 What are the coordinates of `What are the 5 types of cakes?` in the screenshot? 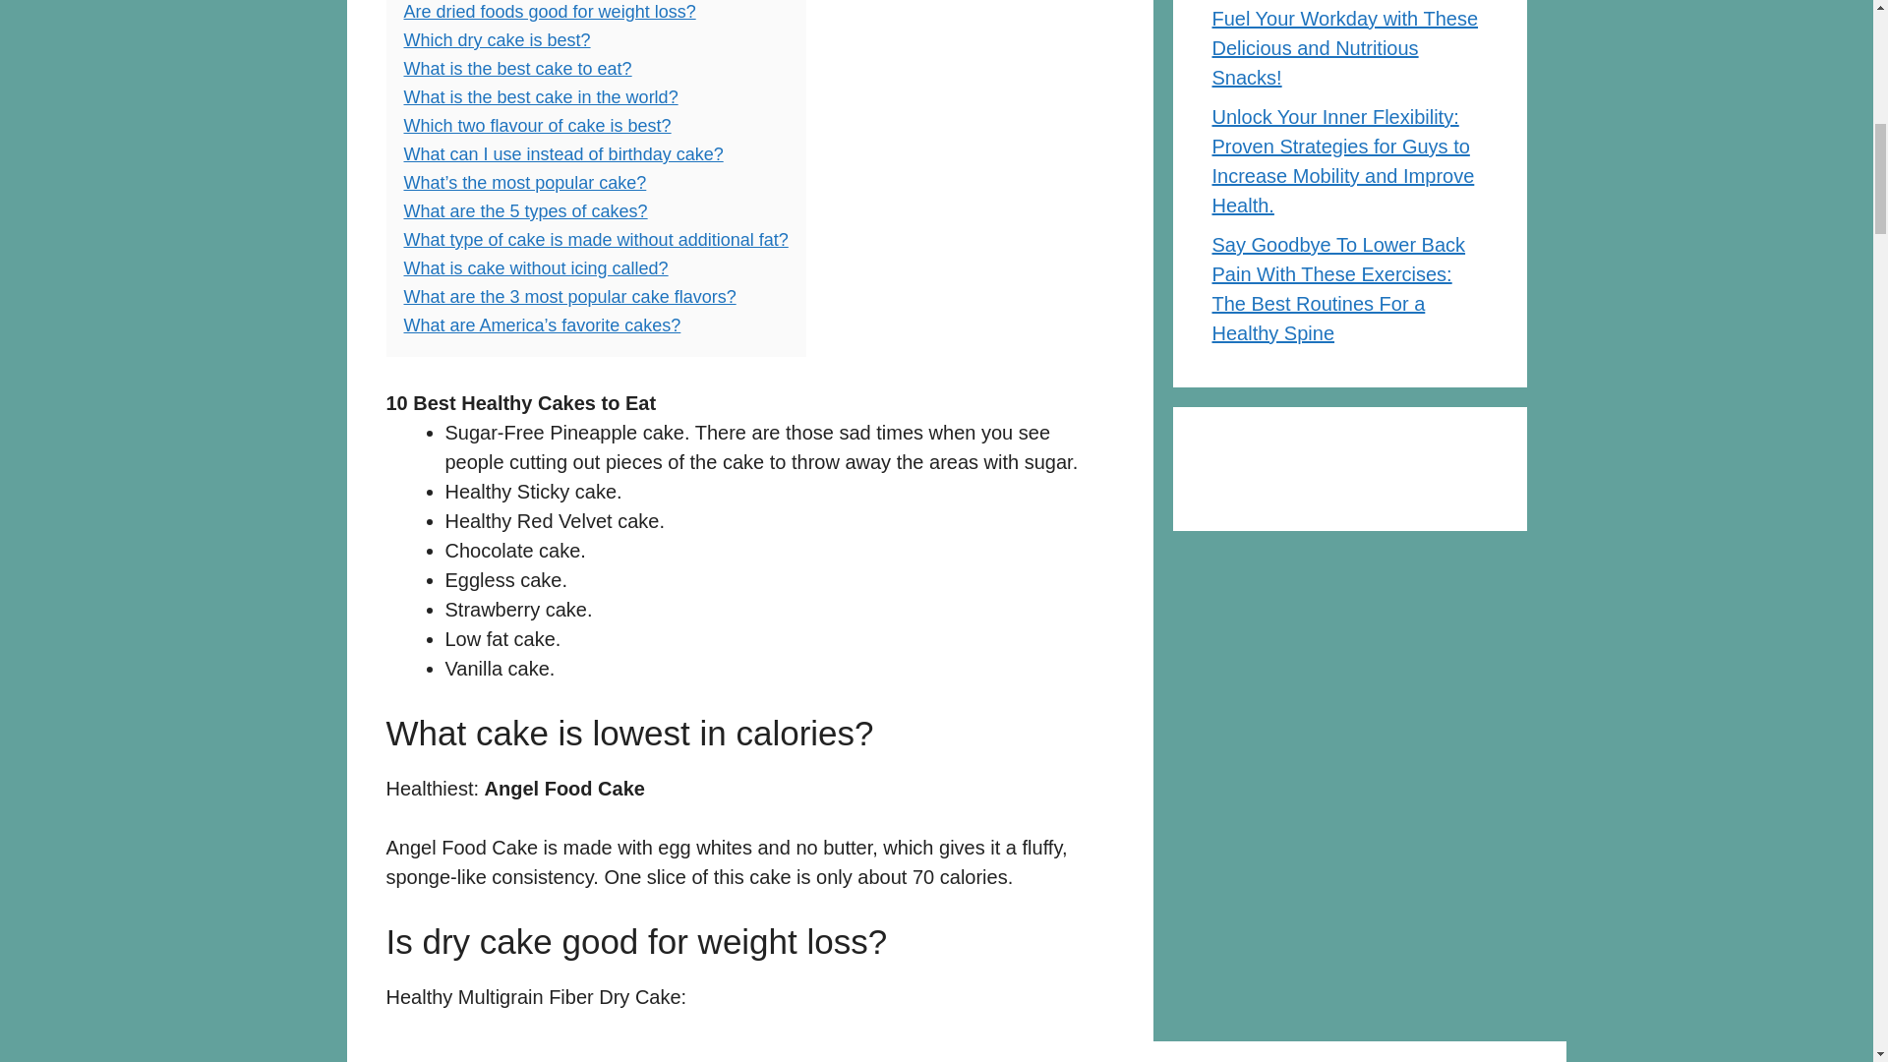 It's located at (525, 210).